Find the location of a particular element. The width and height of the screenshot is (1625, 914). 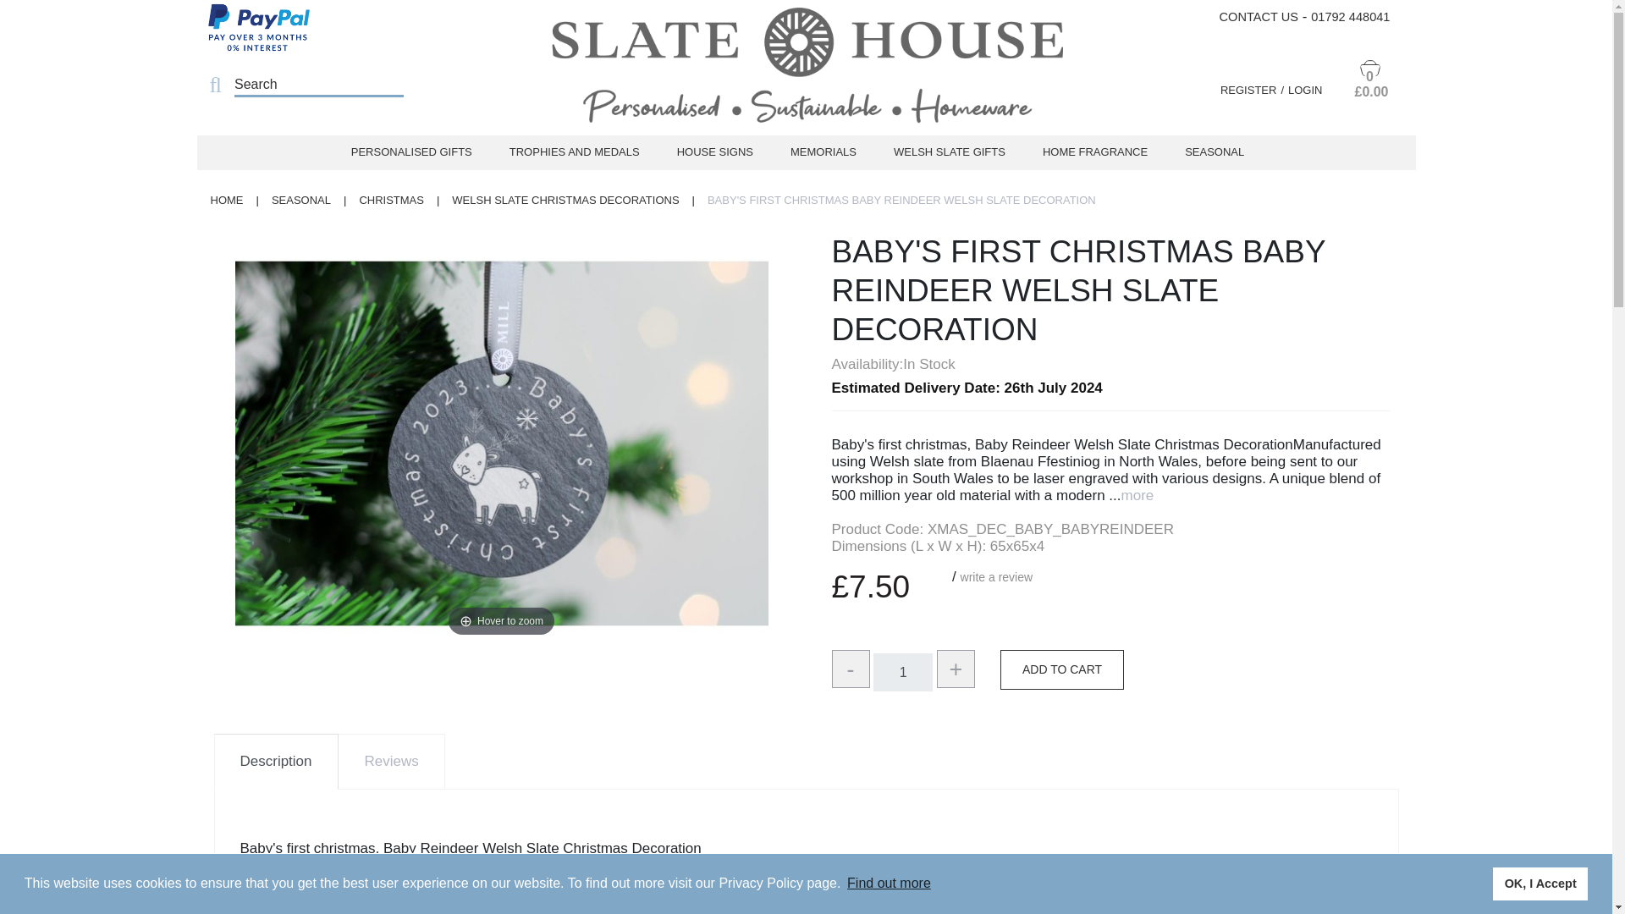

CONTACT US is located at coordinates (1259, 17).